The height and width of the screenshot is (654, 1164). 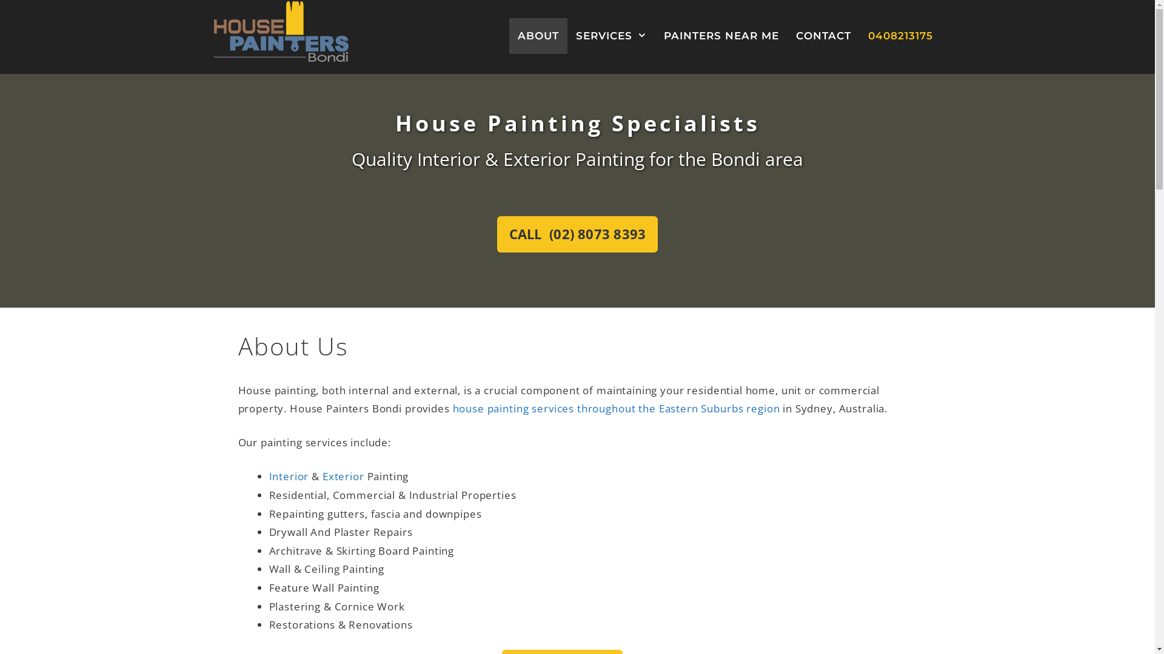 What do you see at coordinates (577, 234) in the screenshot?
I see `CALL  (02) 8073 8393` at bounding box center [577, 234].